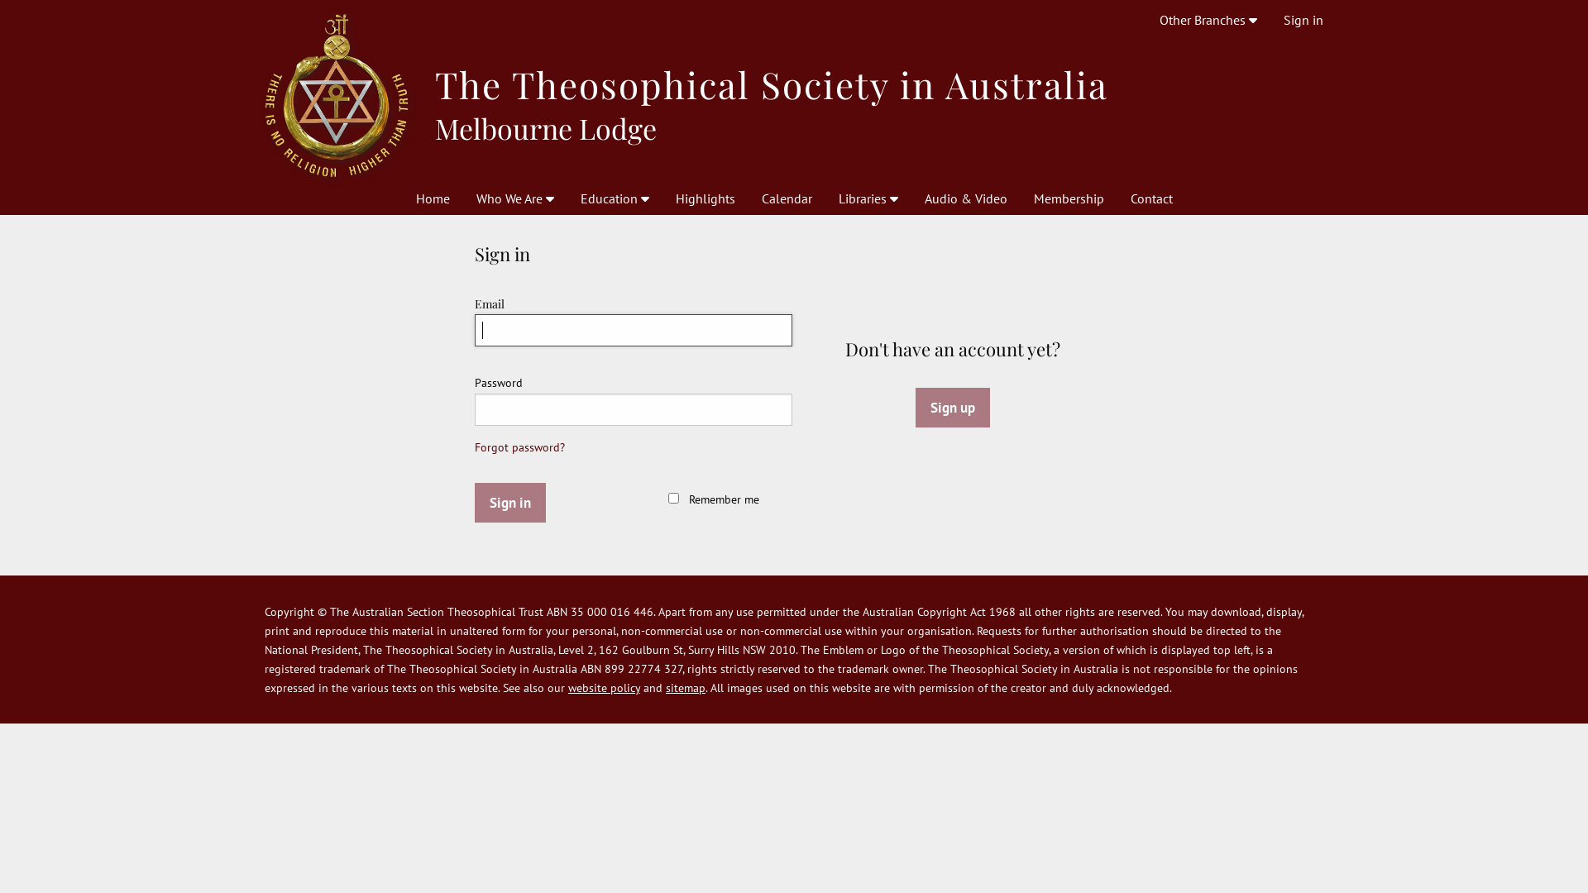 This screenshot has height=893, width=1588. What do you see at coordinates (615, 198) in the screenshot?
I see `Education` at bounding box center [615, 198].